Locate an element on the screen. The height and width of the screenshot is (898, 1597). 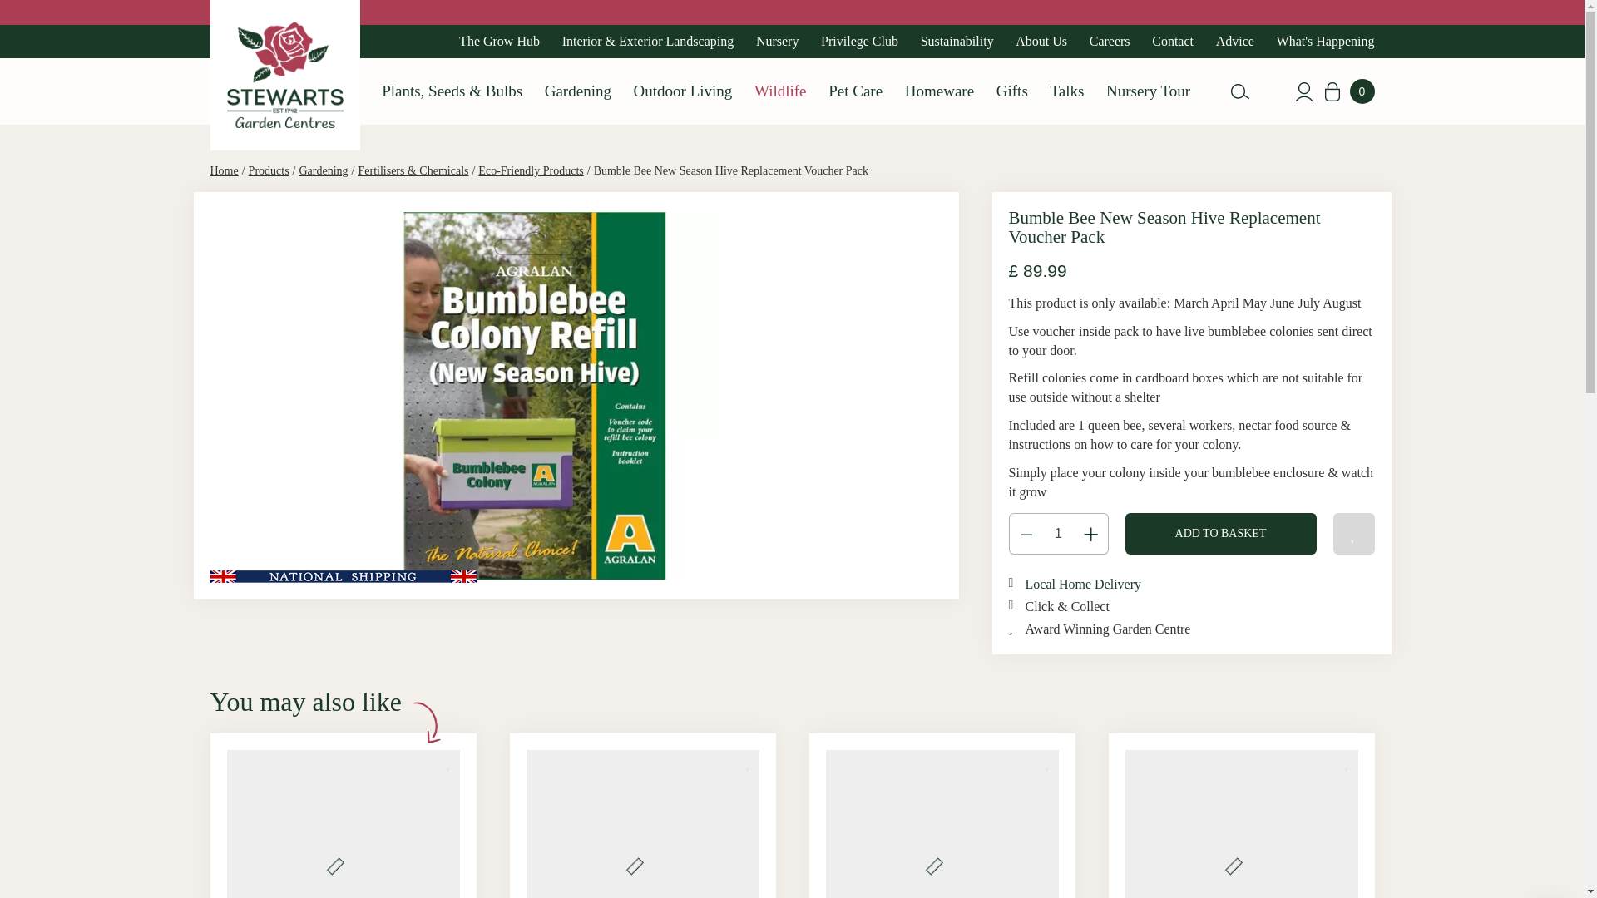
Home is located at coordinates (223, 170).